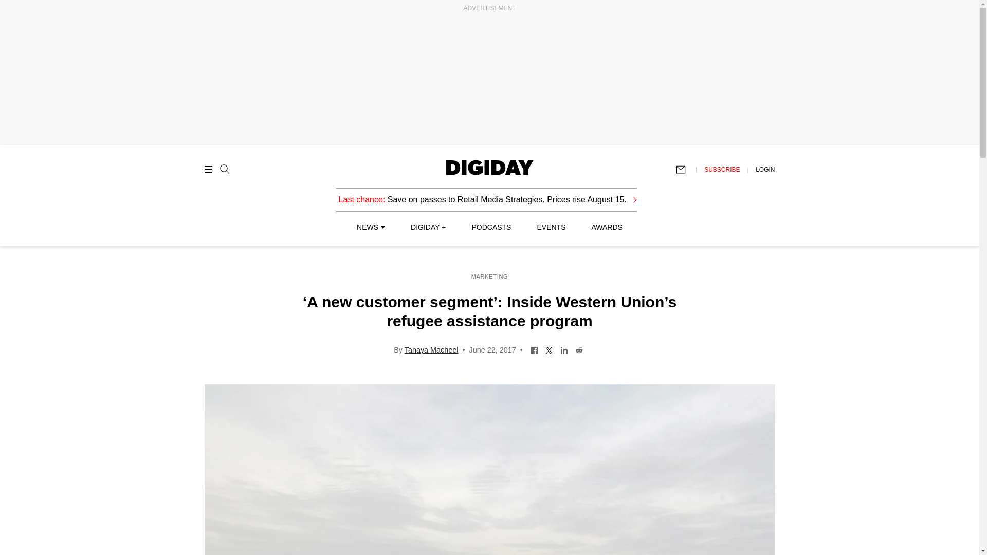 This screenshot has width=987, height=555. I want to click on Subscribe, so click(685, 170).